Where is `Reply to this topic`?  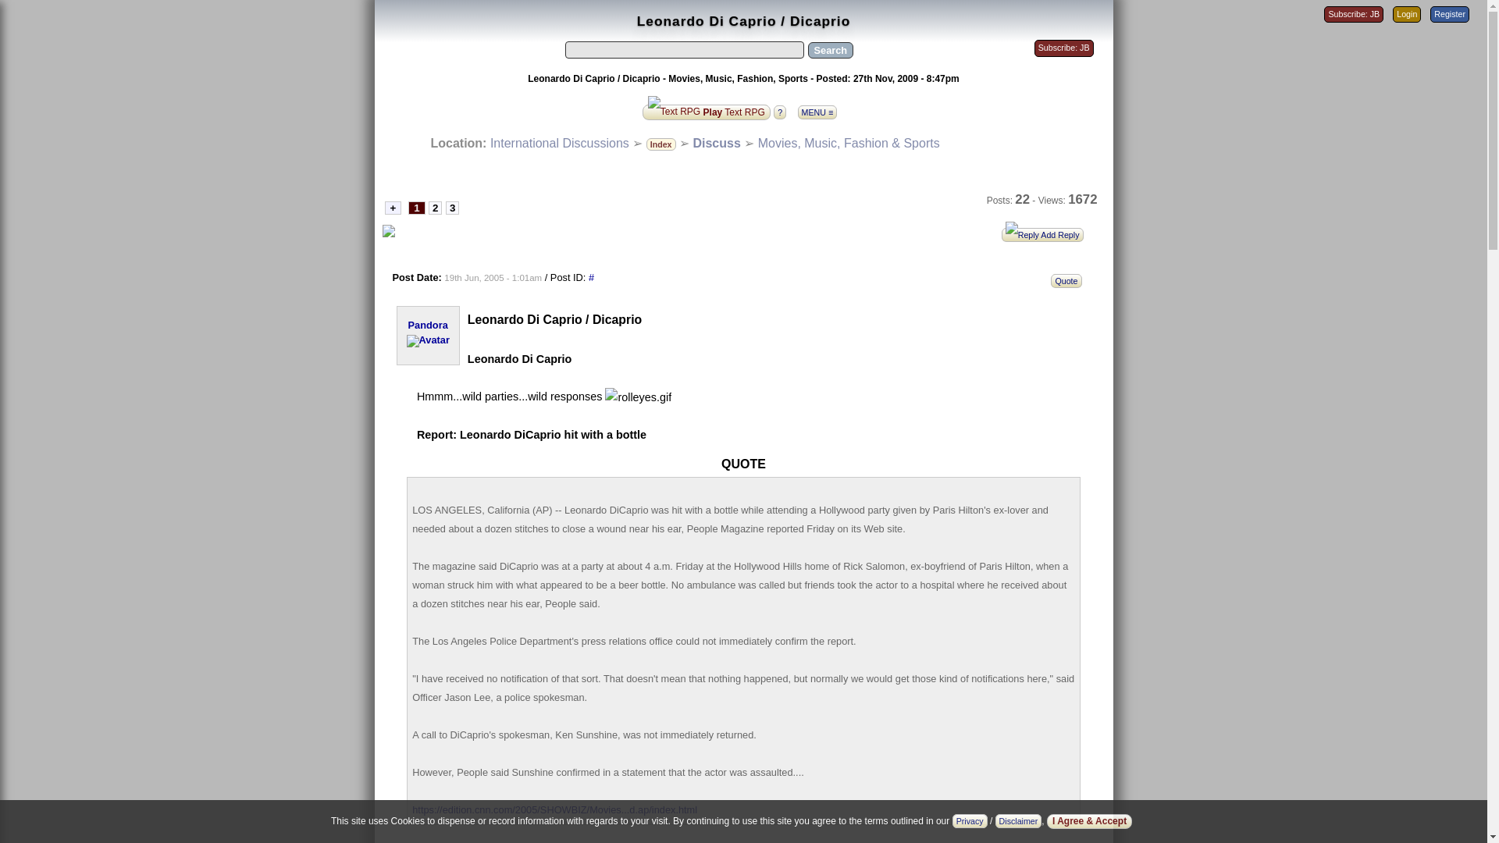
Reply to this topic is located at coordinates (1046, 233).